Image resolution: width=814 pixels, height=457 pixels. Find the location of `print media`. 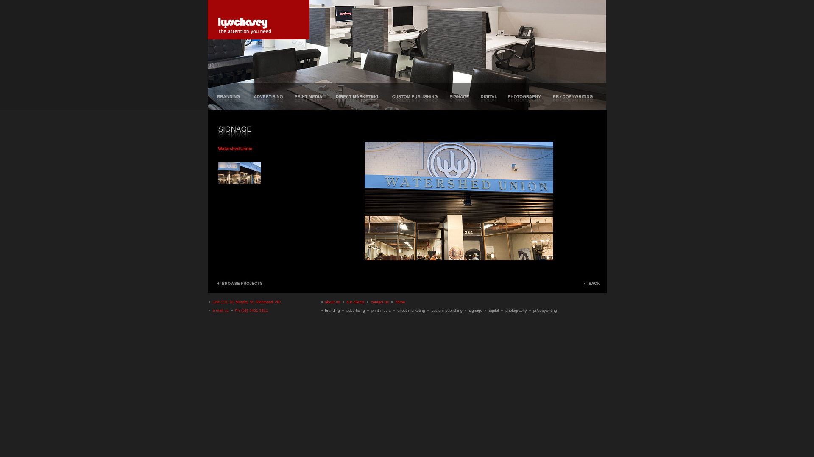

print media is located at coordinates (381, 311).